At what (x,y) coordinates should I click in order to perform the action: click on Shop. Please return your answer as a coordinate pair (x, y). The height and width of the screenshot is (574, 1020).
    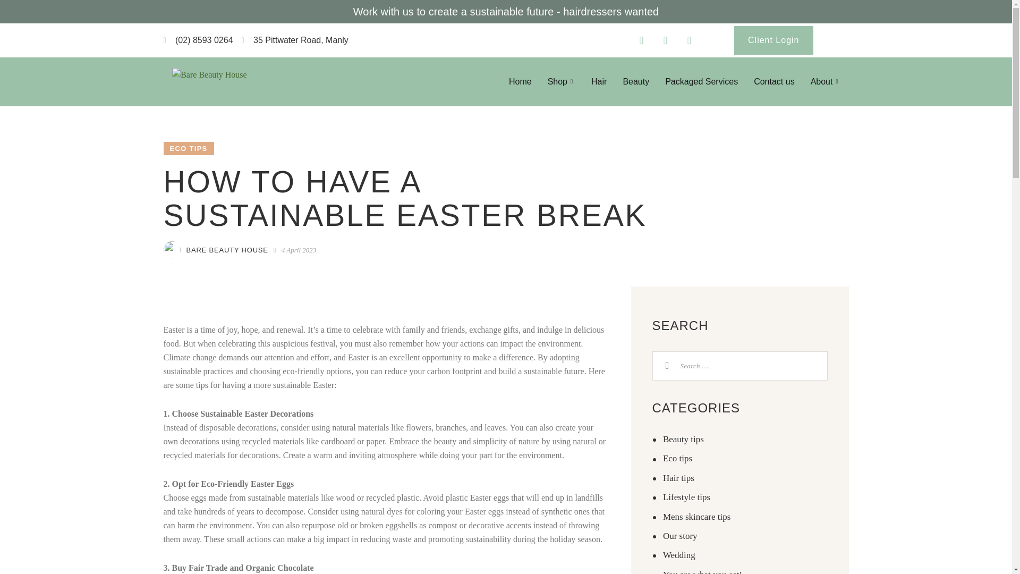
    Looking at the image, I should click on (561, 82).